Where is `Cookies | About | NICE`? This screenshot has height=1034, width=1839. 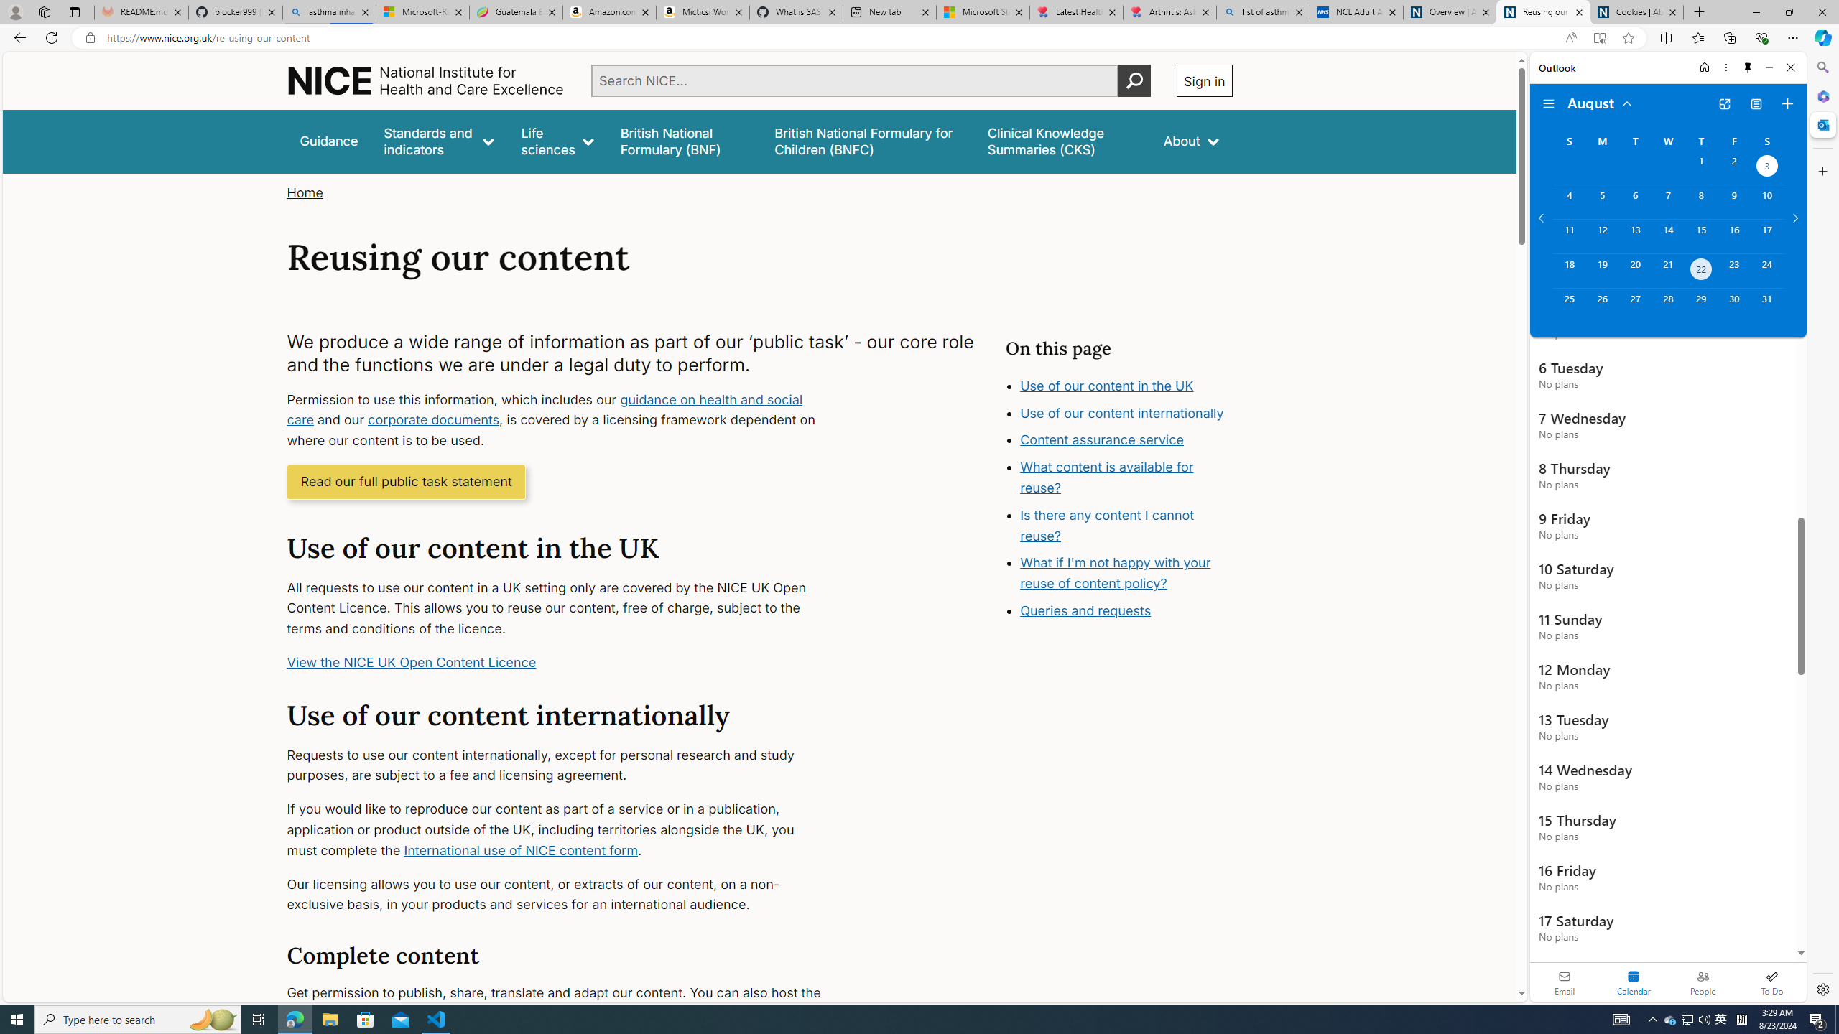
Cookies | About | NICE is located at coordinates (1636, 12).